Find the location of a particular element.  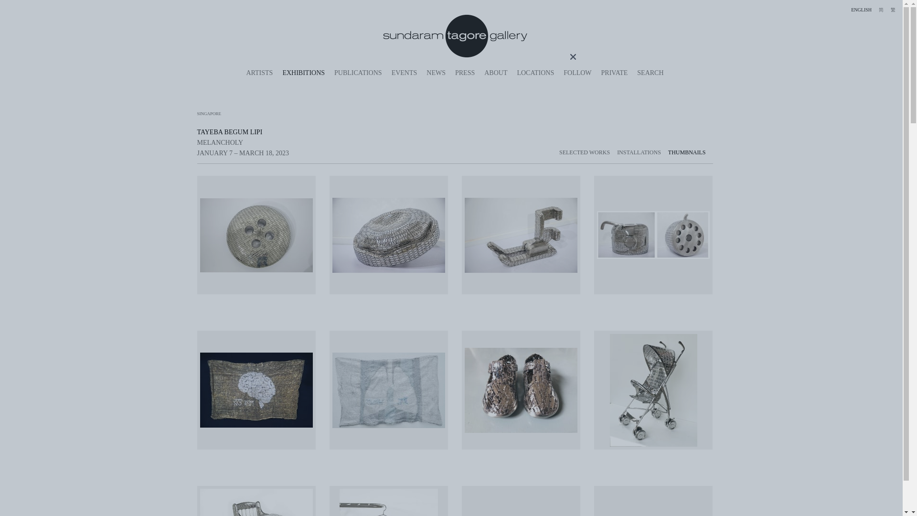

ENGLISH is located at coordinates (861, 10).